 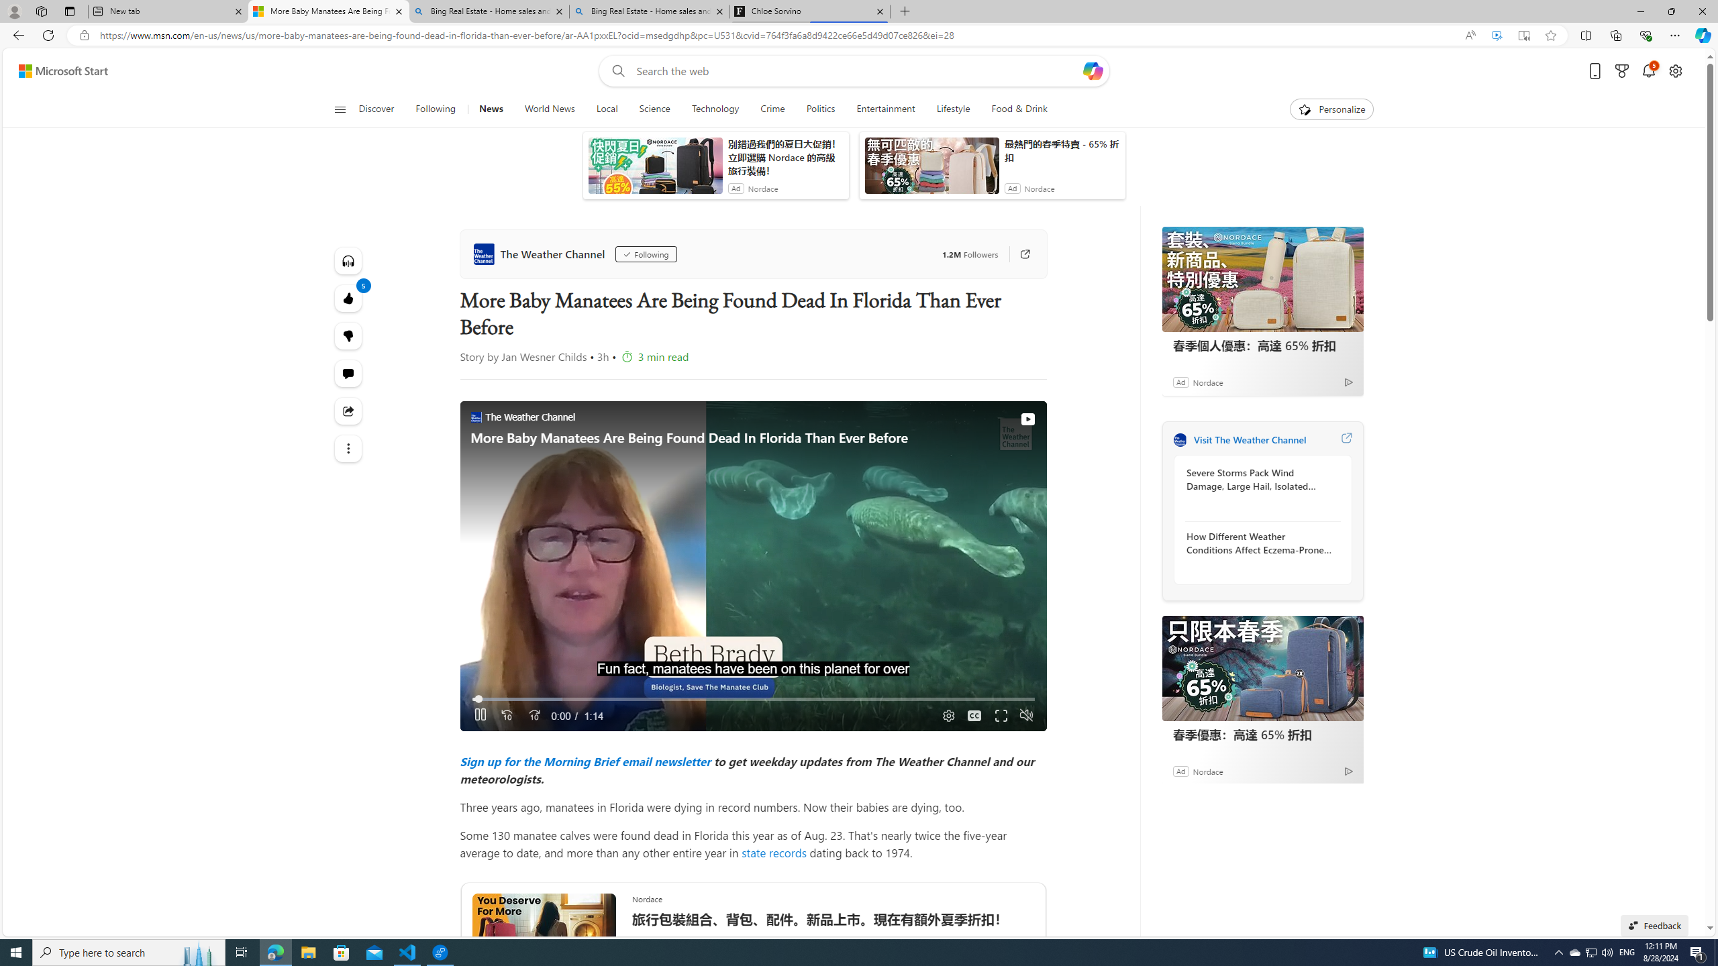 I want to click on Dislike, so click(x=349, y=335).